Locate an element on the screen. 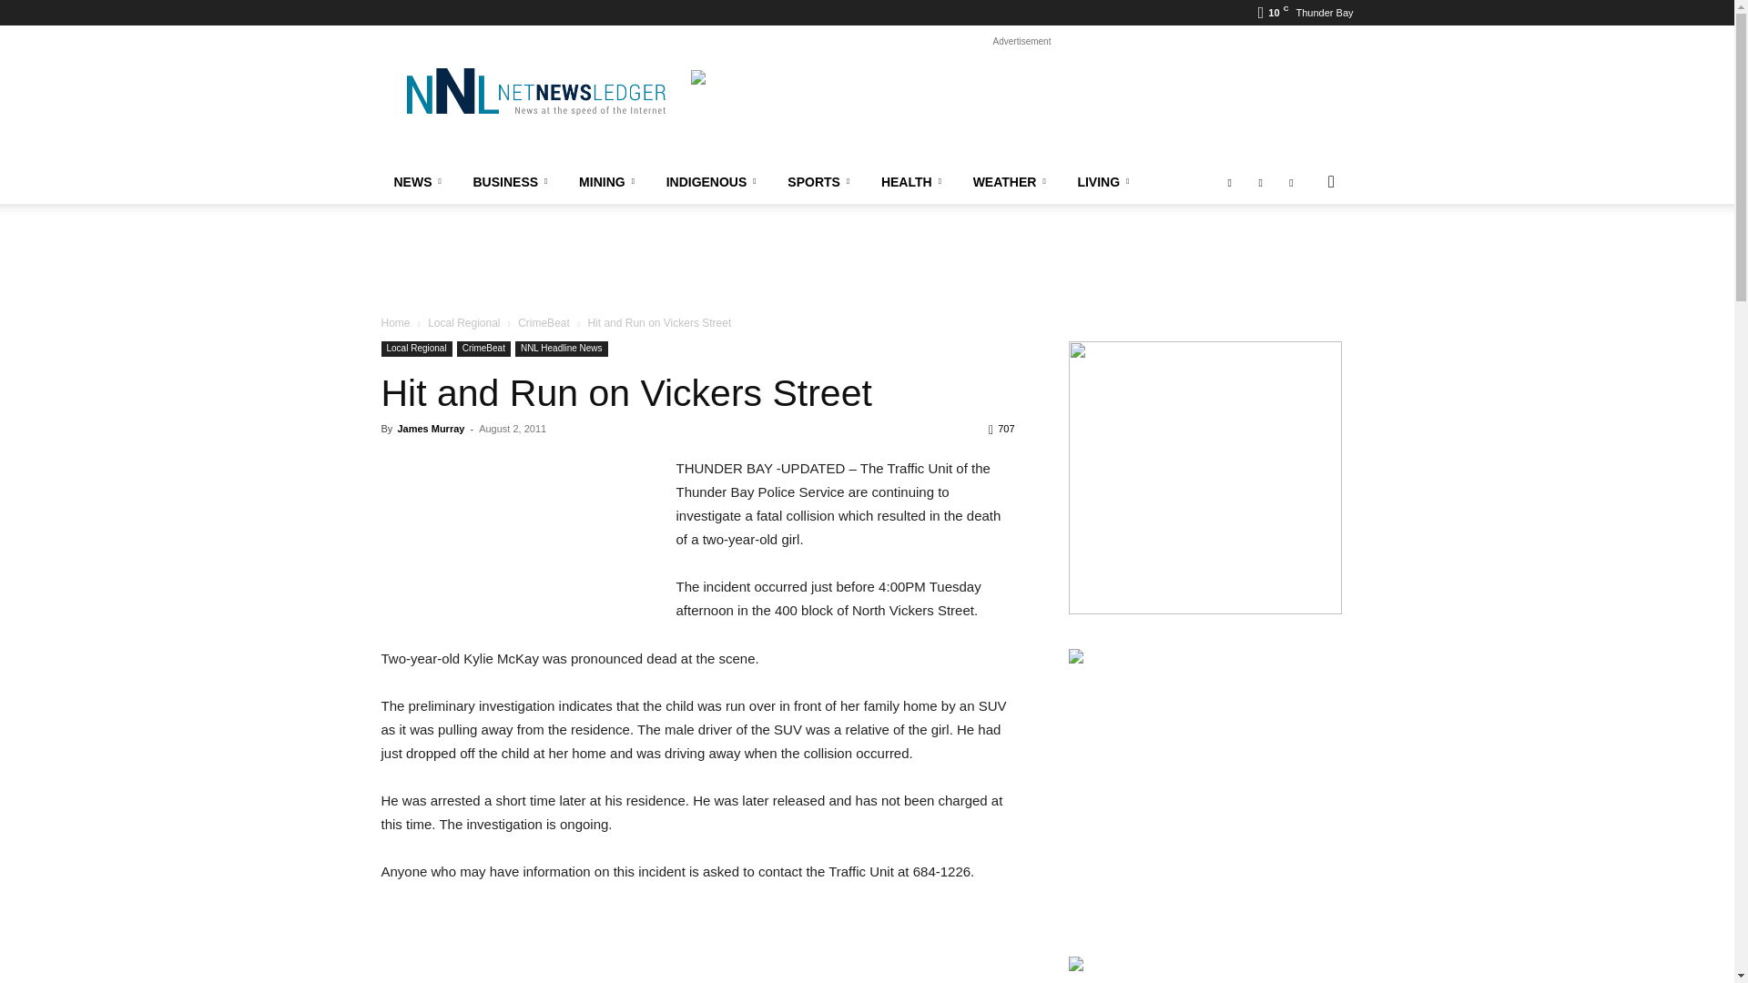  View all posts in Local Regional is located at coordinates (464, 322).